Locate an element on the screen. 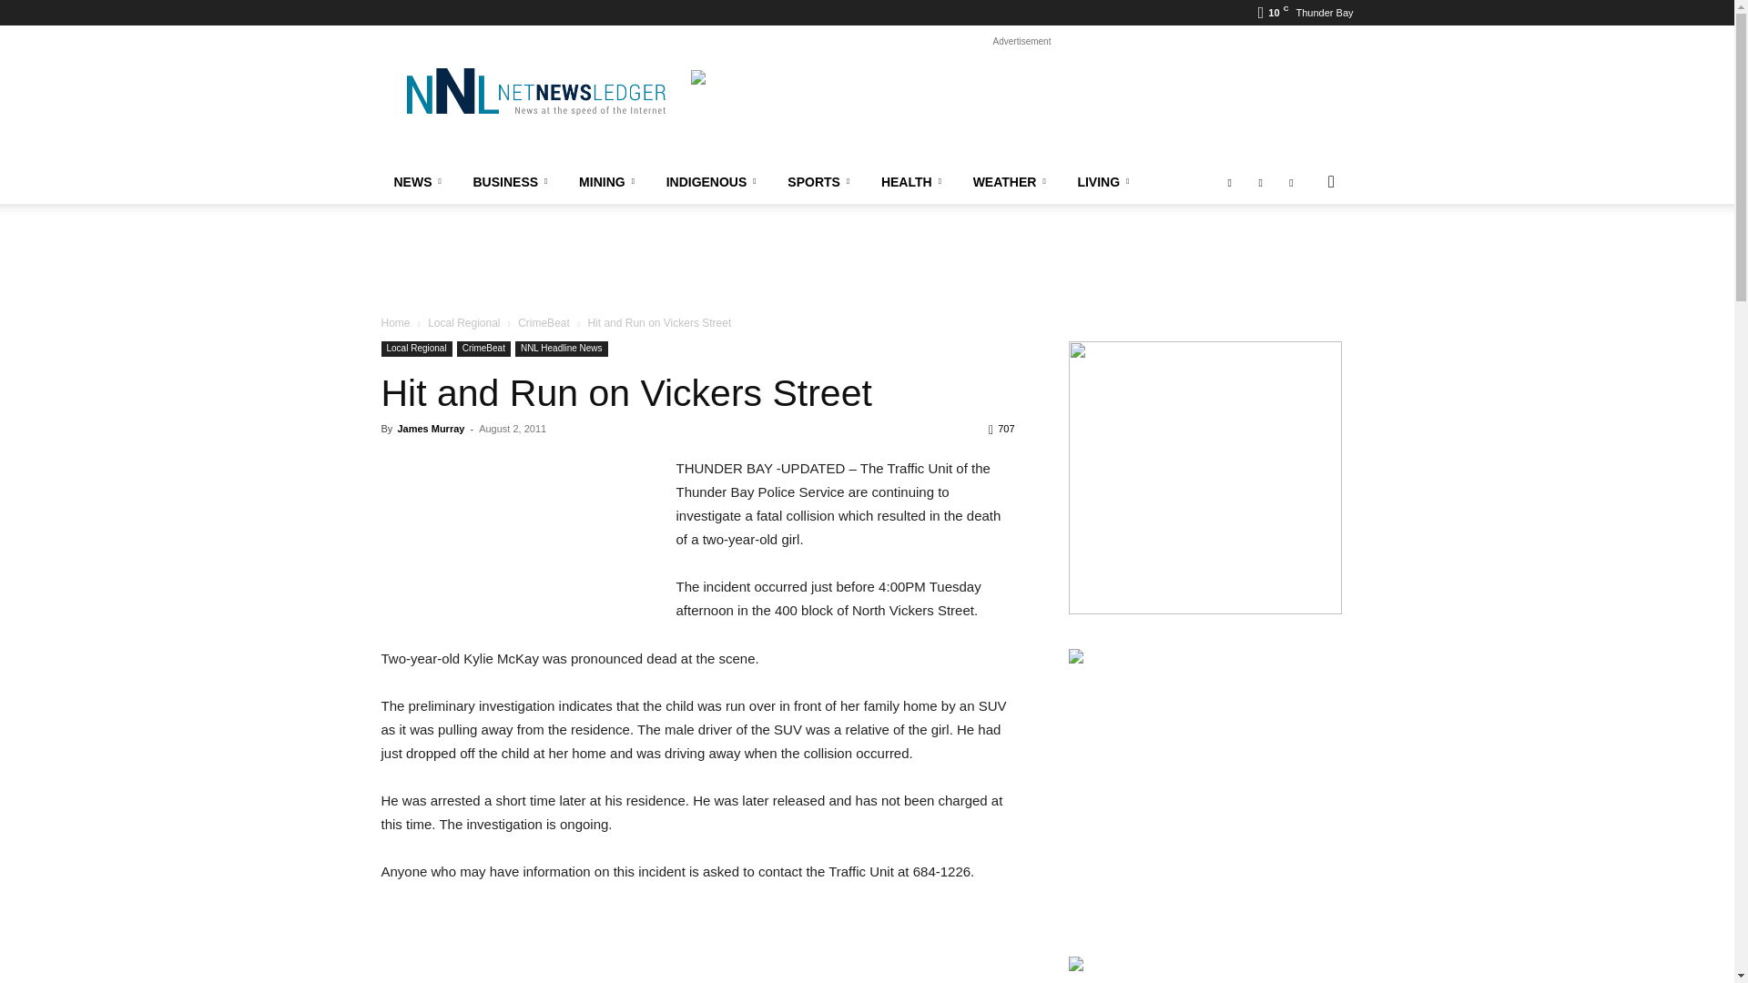  View all posts in Local Regional is located at coordinates (464, 322).